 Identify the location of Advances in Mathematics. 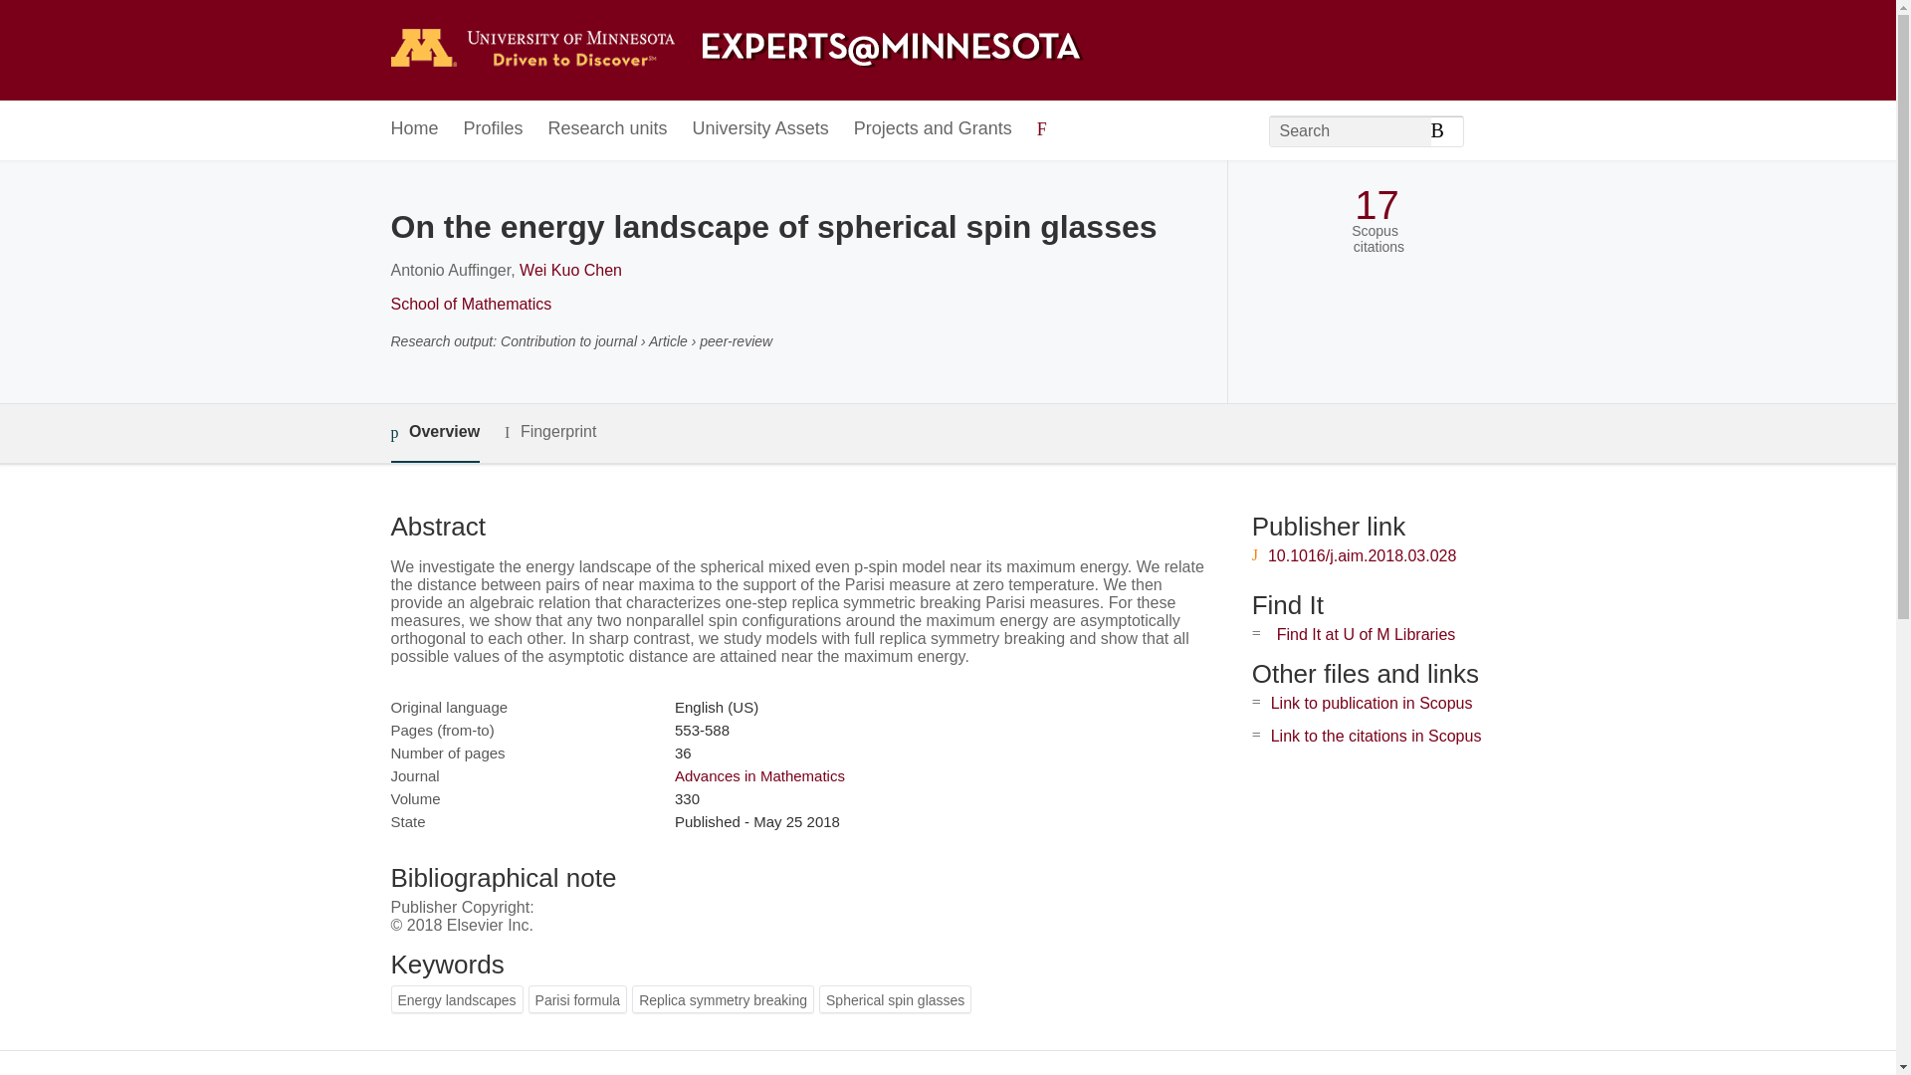
(758, 776).